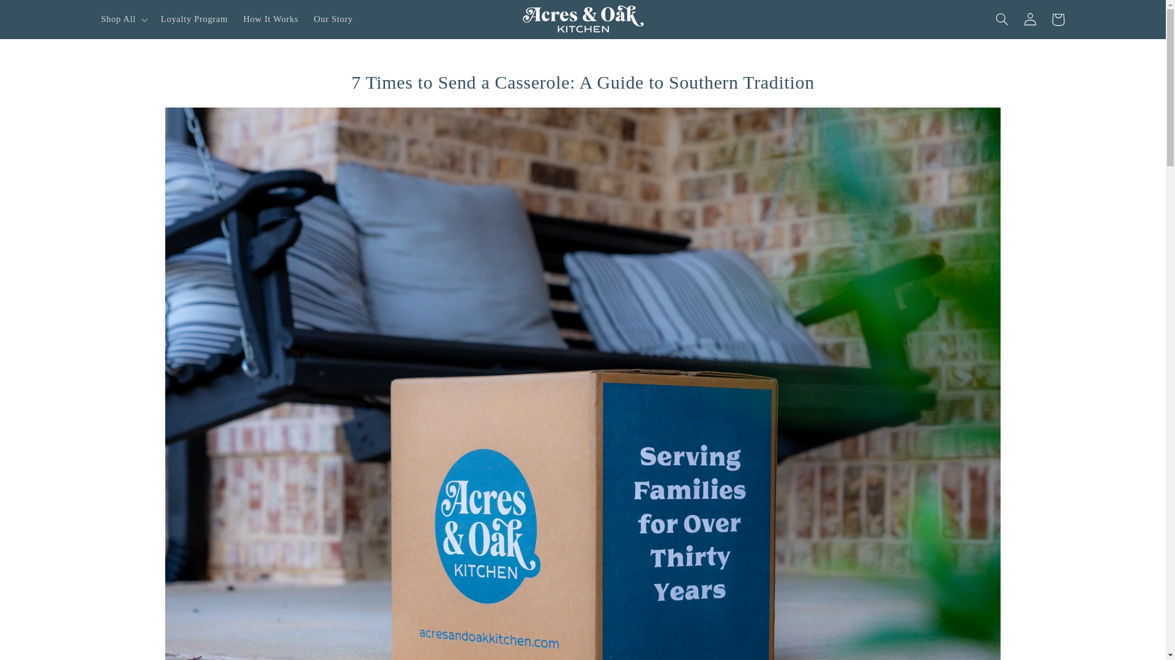 This screenshot has height=660, width=1175. I want to click on How It Works, so click(270, 20).